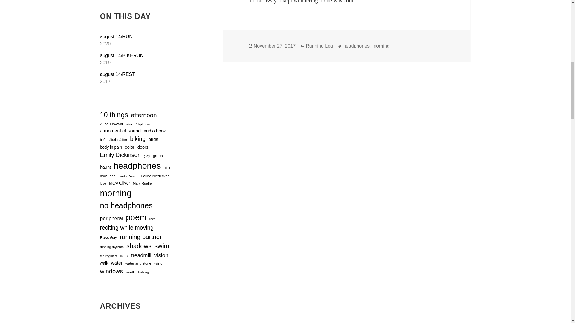  What do you see at coordinates (153, 139) in the screenshot?
I see `birds` at bounding box center [153, 139].